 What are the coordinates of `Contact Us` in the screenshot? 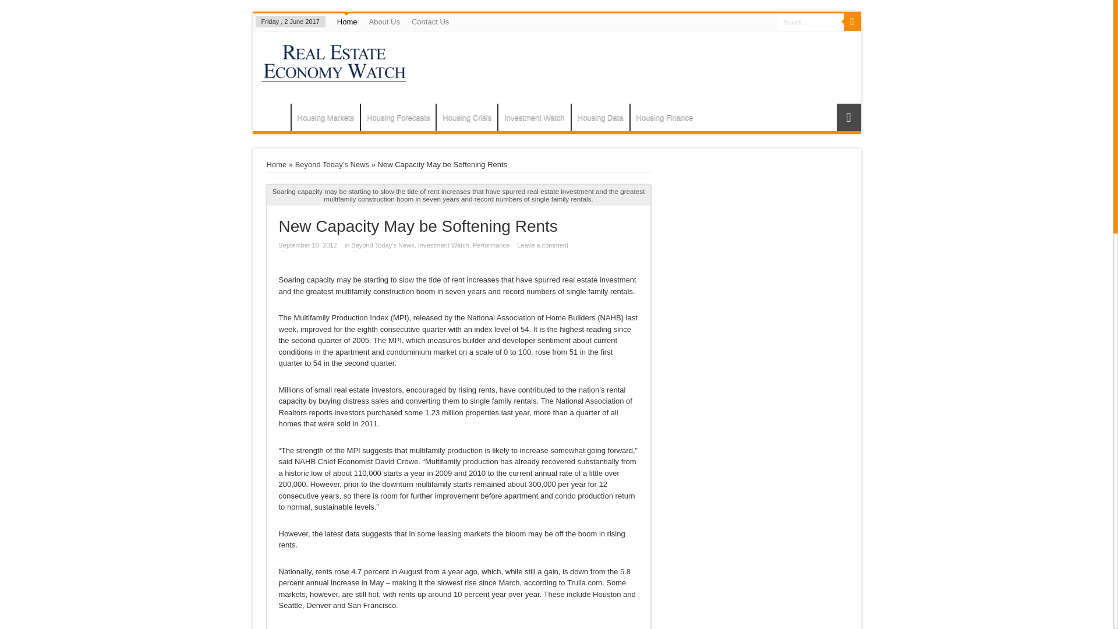 It's located at (430, 22).